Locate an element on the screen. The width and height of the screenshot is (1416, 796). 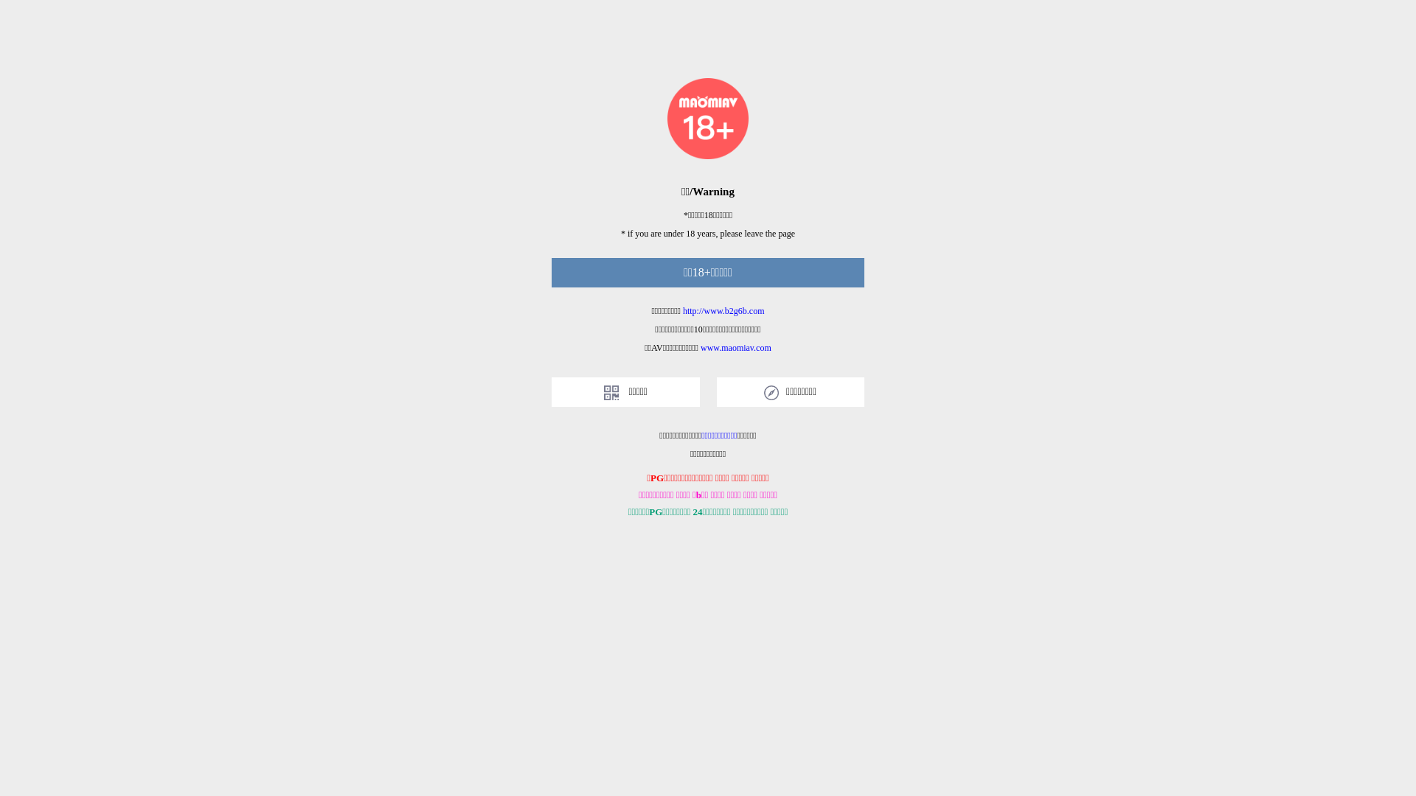
www.maomiav.com is located at coordinates (736, 348).